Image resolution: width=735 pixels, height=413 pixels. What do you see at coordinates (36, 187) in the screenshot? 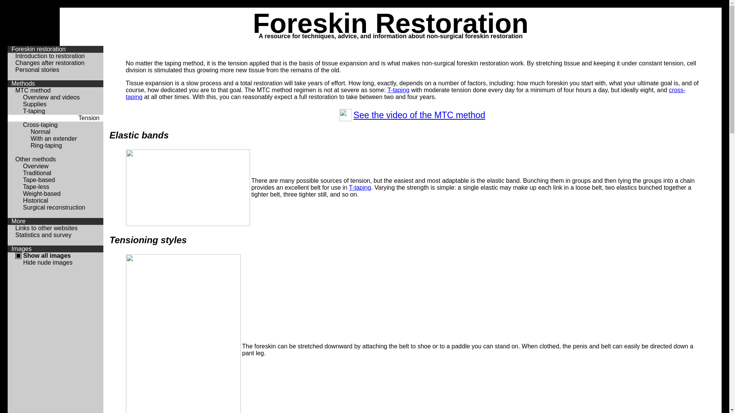
I see `Tape-less` at bounding box center [36, 187].